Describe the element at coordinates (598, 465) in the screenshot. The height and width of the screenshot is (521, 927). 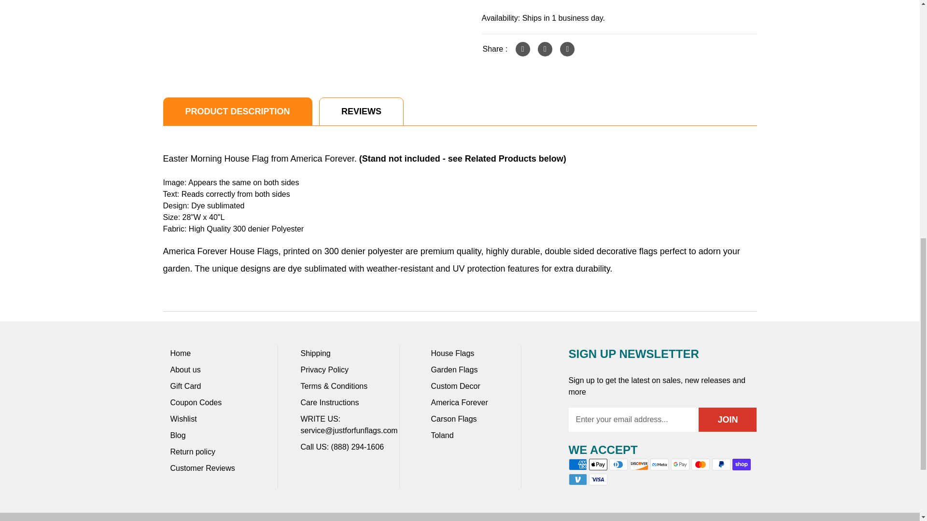
I see `Apple Pay` at that location.